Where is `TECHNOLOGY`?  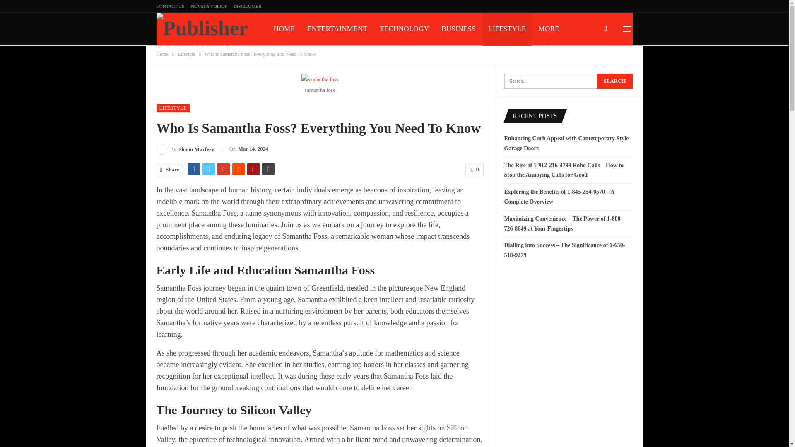
TECHNOLOGY is located at coordinates (404, 29).